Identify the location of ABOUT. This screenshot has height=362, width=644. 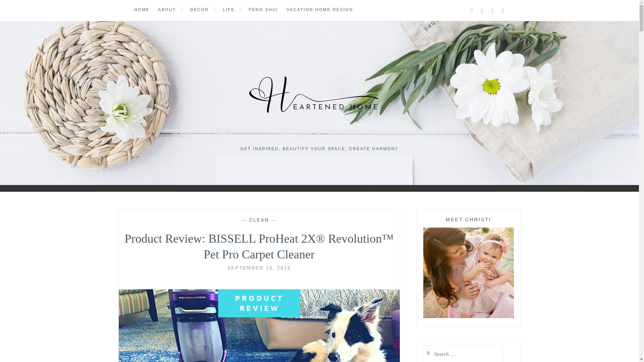
(167, 10).